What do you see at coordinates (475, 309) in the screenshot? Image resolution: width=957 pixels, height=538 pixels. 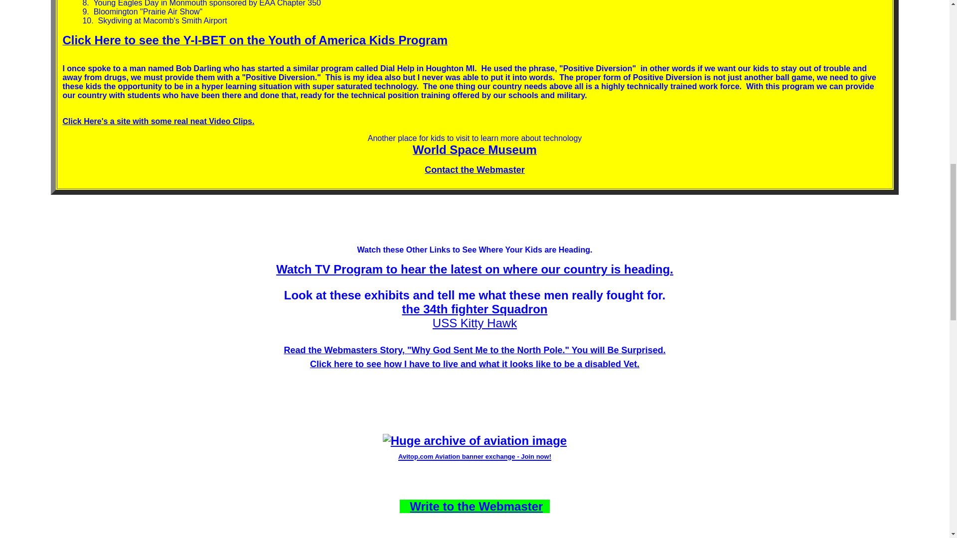 I see `the 34th fighter Squadron` at bounding box center [475, 309].